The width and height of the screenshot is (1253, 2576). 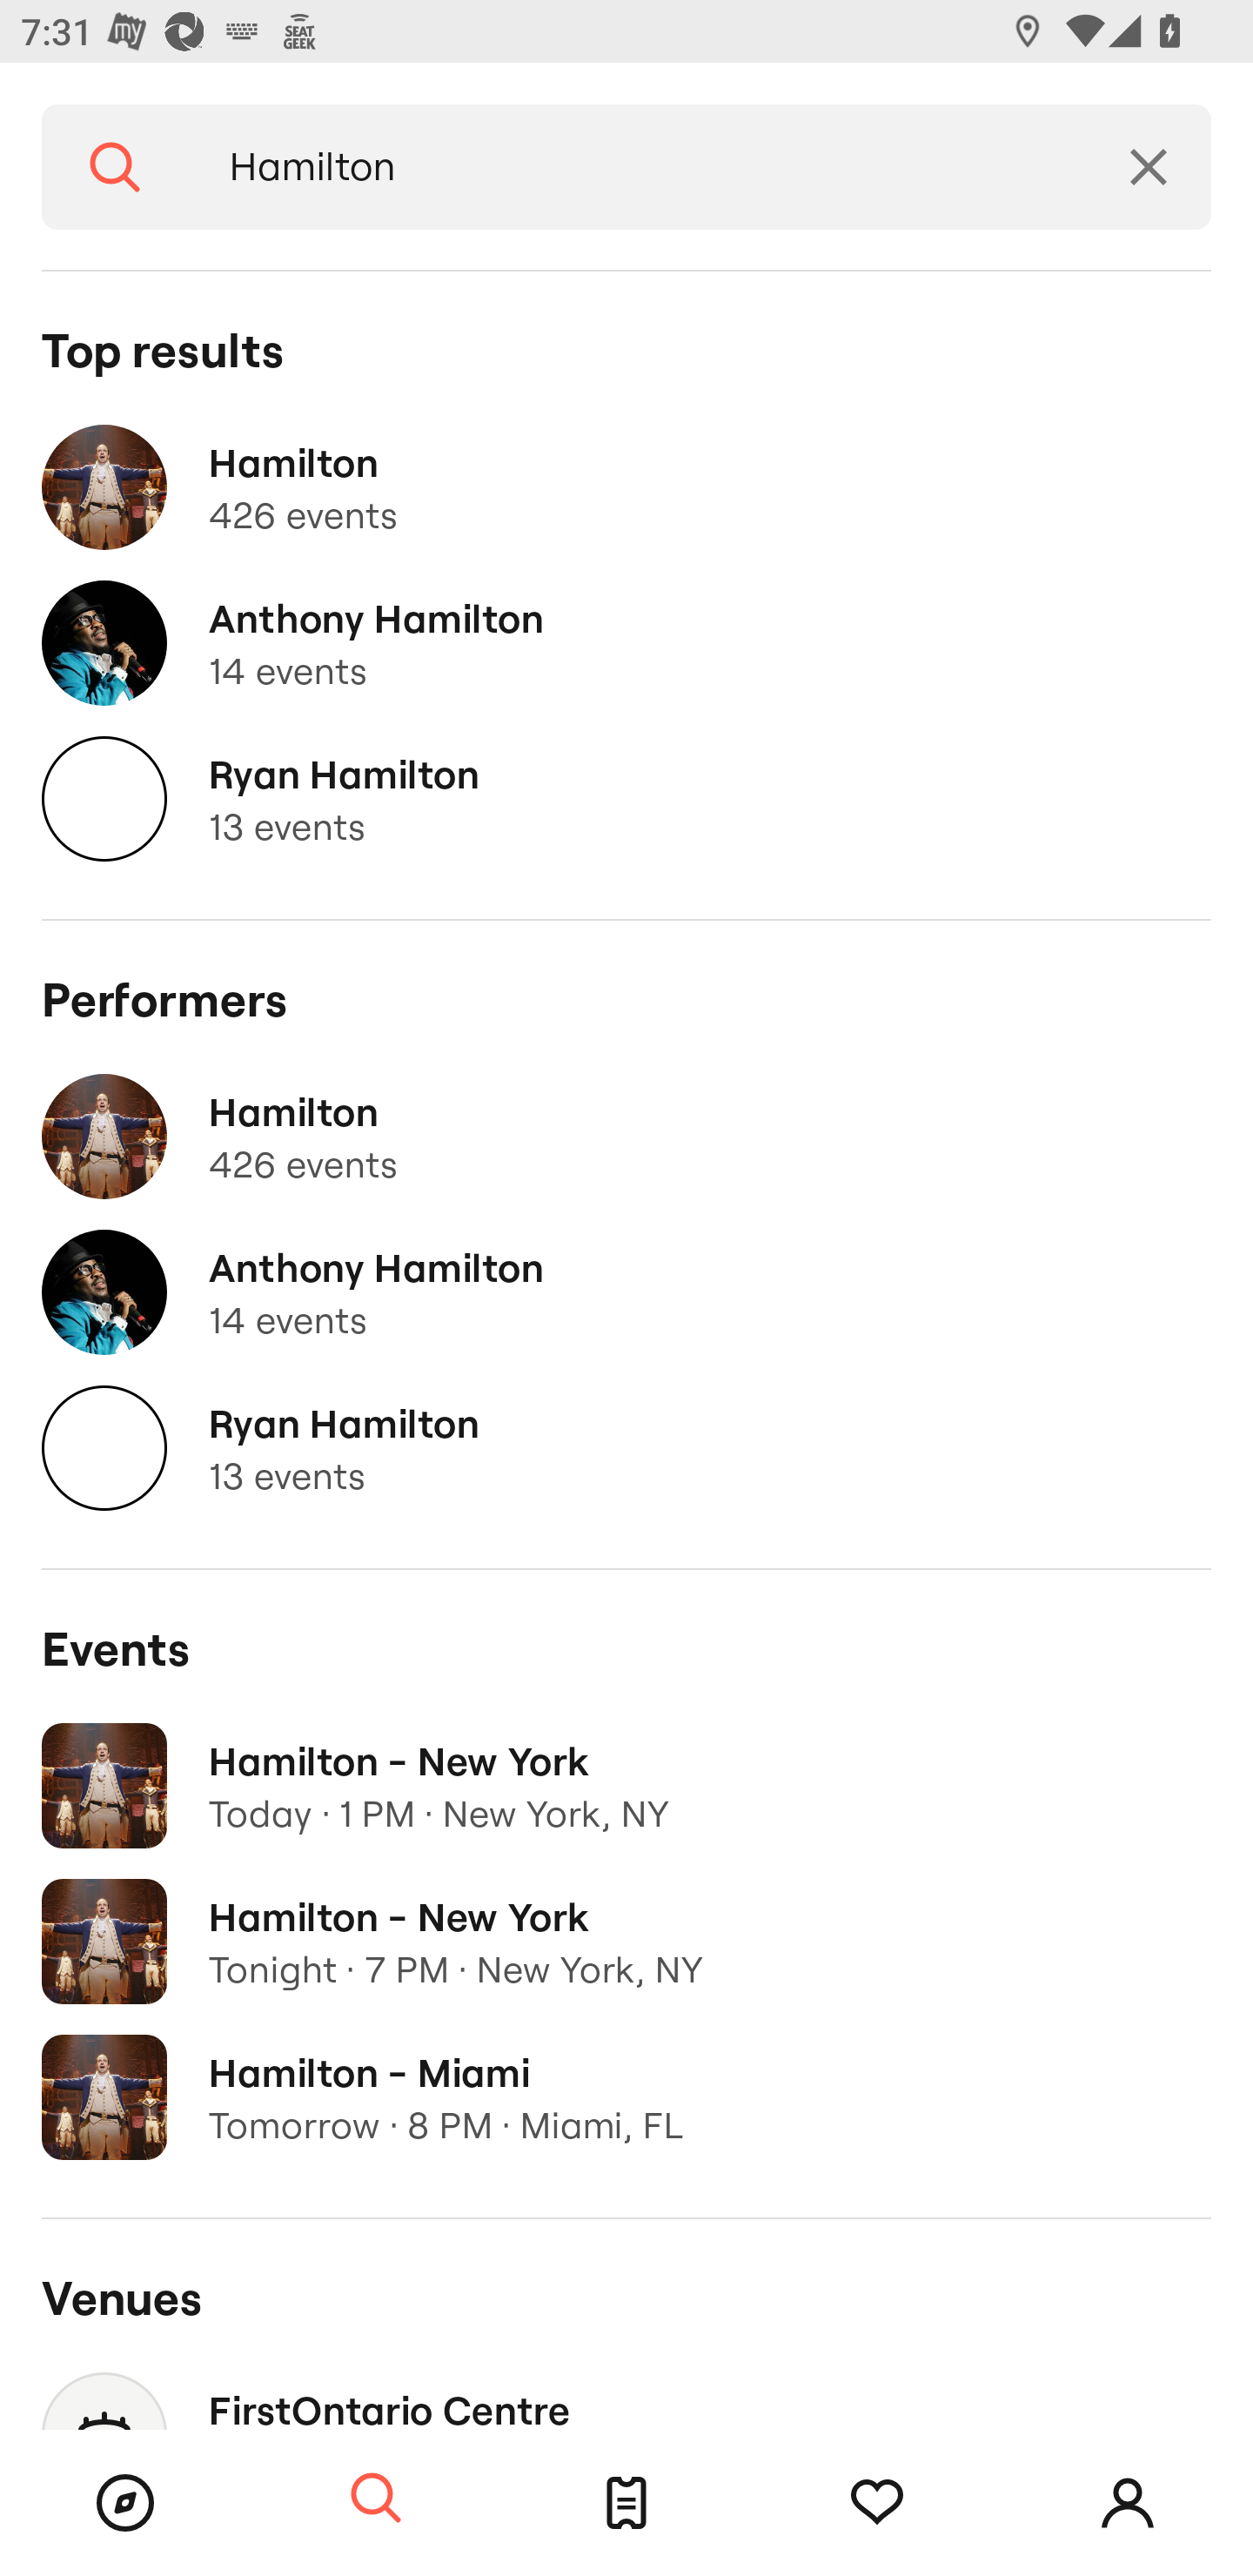 I want to click on Account, so click(x=1128, y=2503).